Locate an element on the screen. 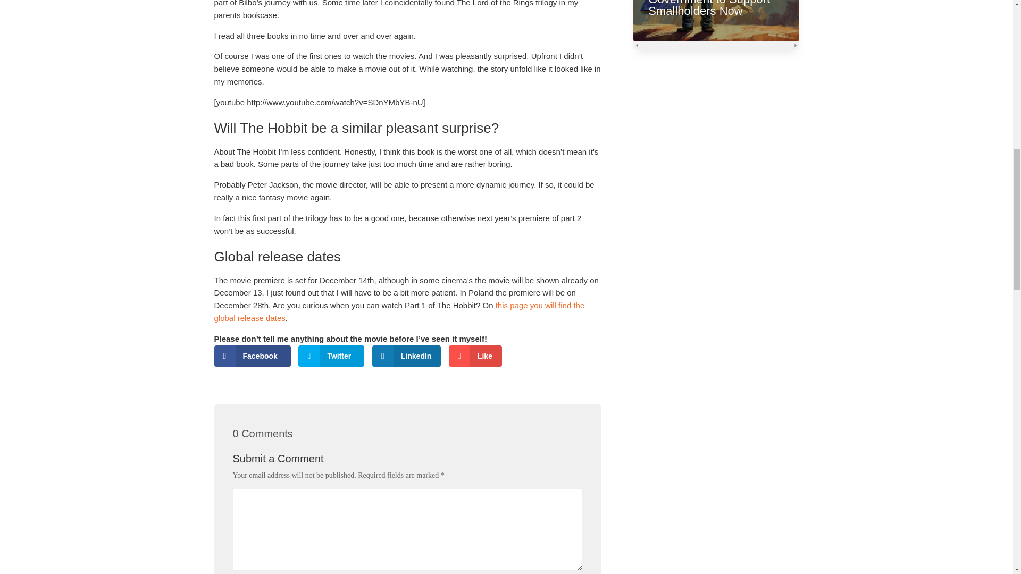 The image size is (1021, 574). The Hobbit part 1 is located at coordinates (399, 311).